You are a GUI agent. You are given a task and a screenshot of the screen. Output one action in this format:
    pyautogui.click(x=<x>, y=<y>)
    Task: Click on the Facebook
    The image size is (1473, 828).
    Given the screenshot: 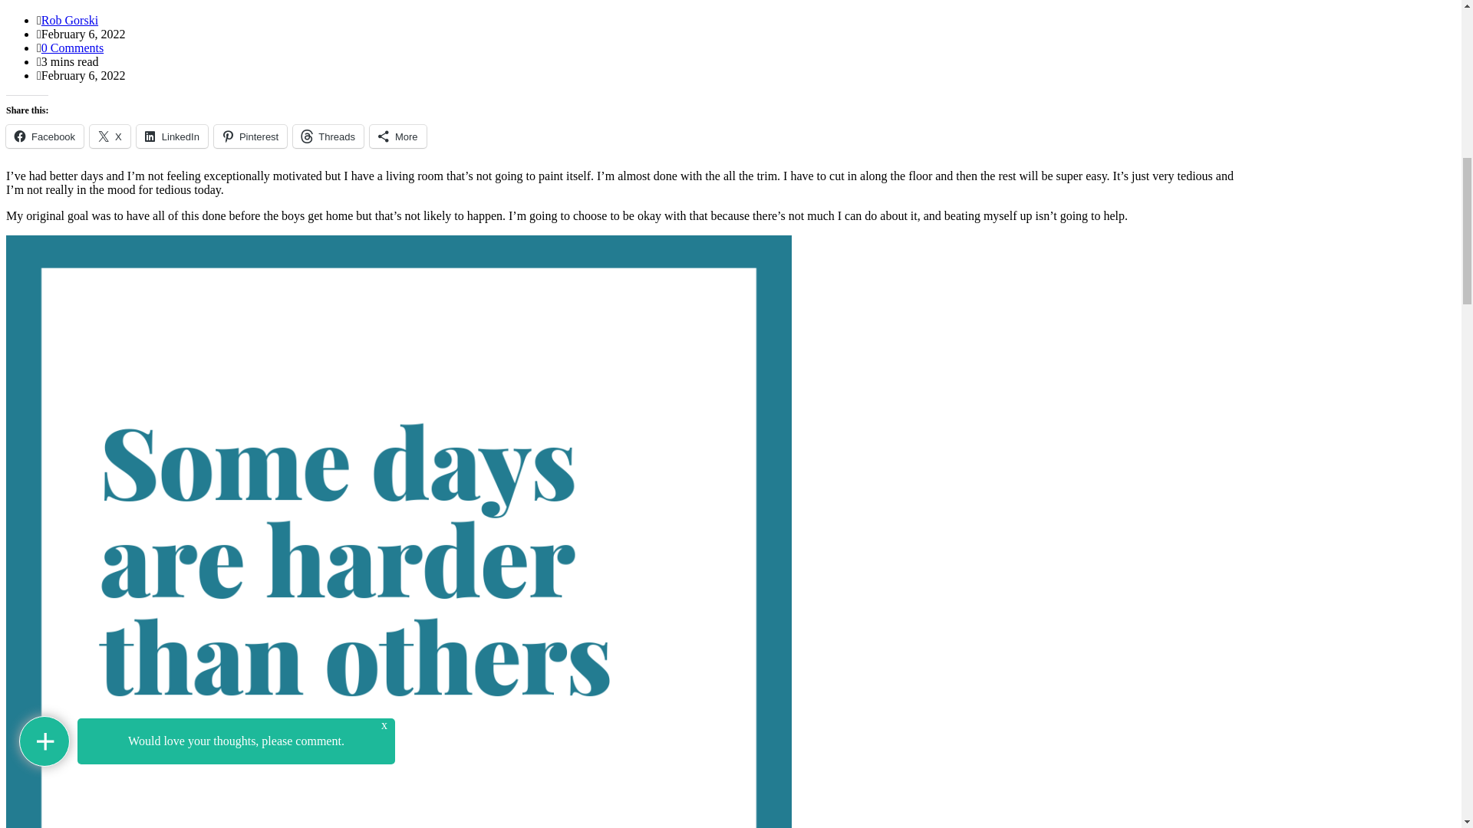 What is the action you would take?
    pyautogui.click(x=44, y=136)
    